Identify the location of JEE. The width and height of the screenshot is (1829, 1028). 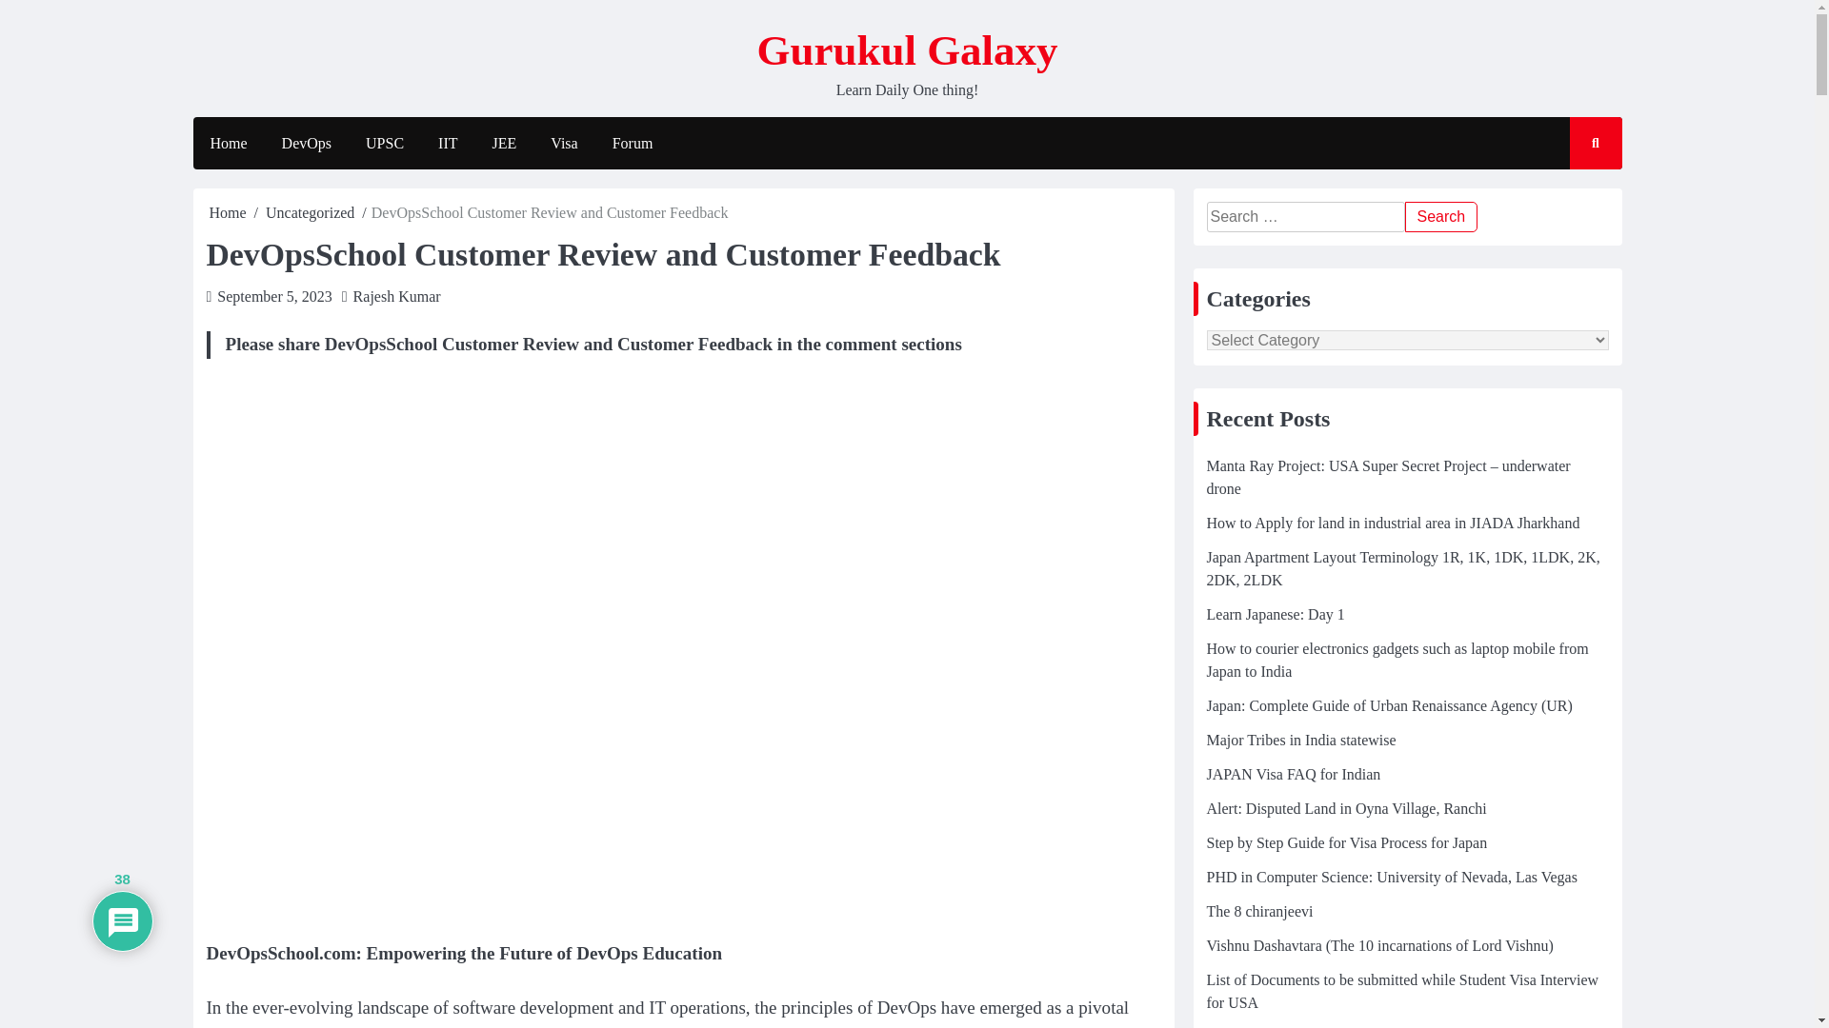
(505, 144).